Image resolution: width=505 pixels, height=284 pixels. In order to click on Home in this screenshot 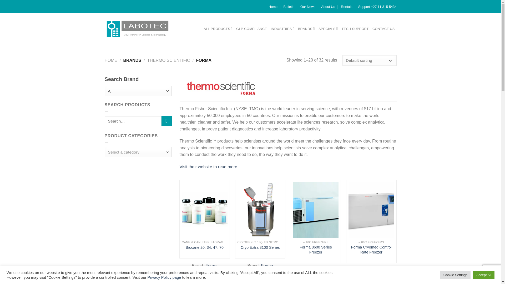, I will do `click(273, 7)`.